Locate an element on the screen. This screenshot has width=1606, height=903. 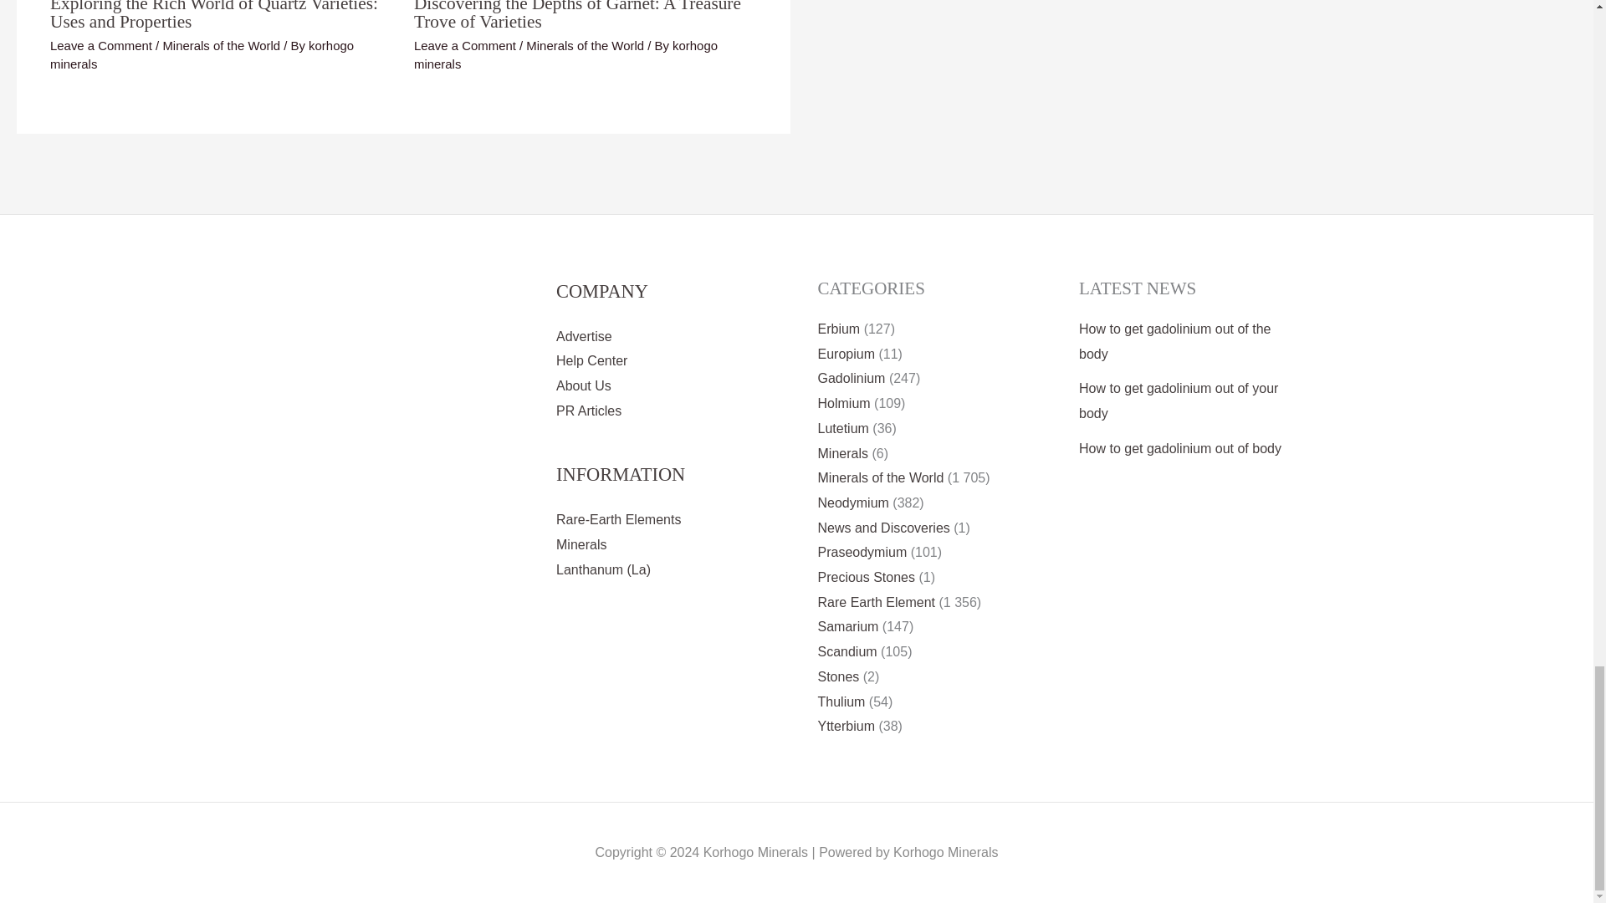
Minerals of the World is located at coordinates (221, 45).